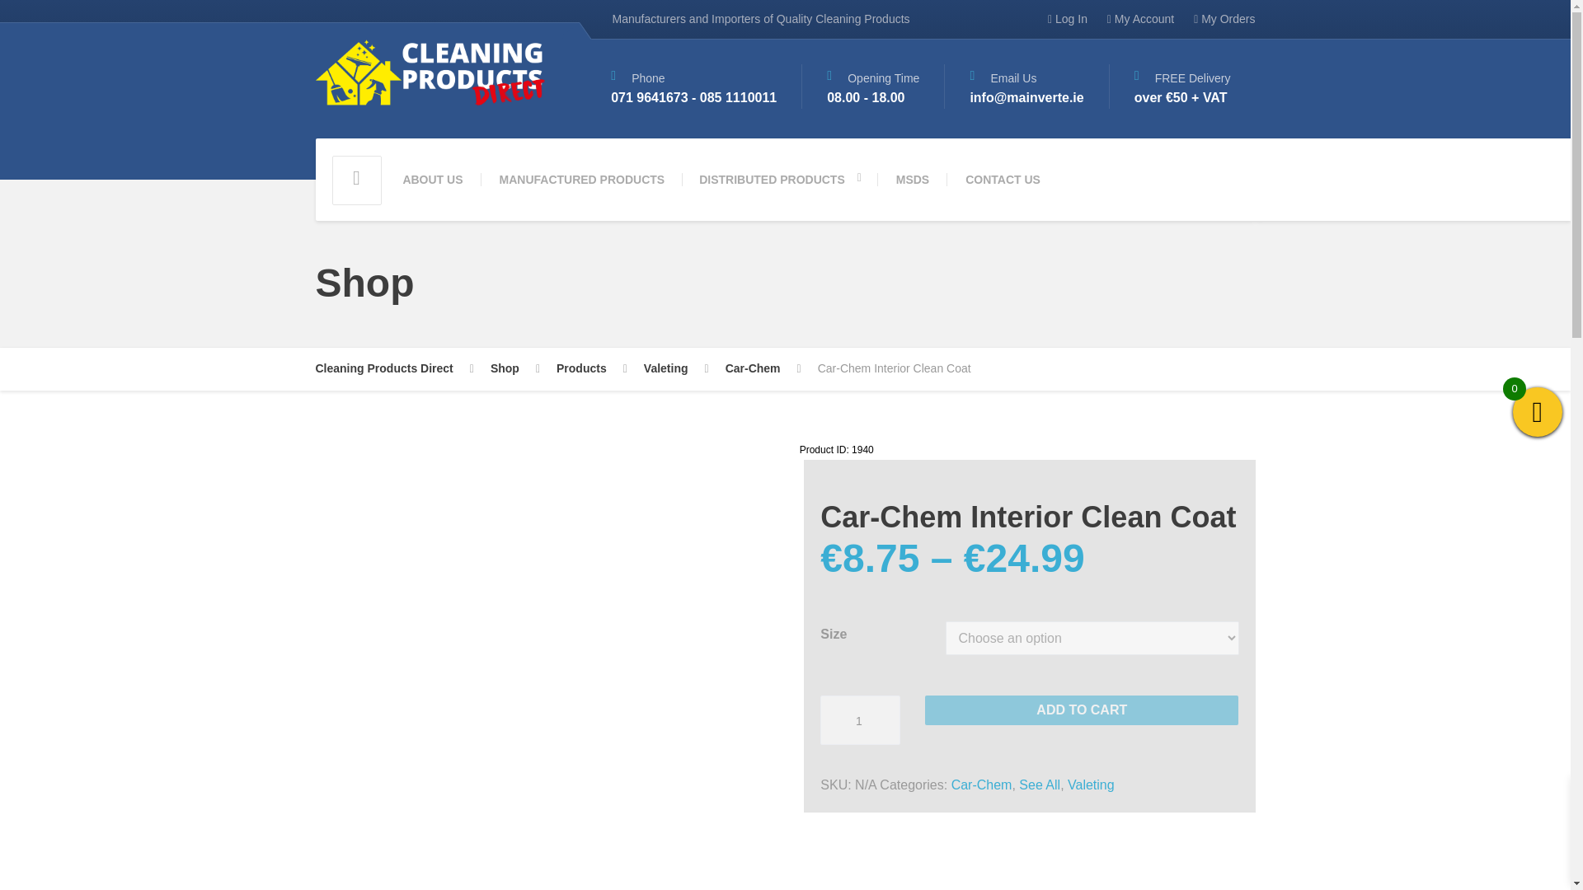 This screenshot has height=890, width=1583. I want to click on Go to Products., so click(592, 369).